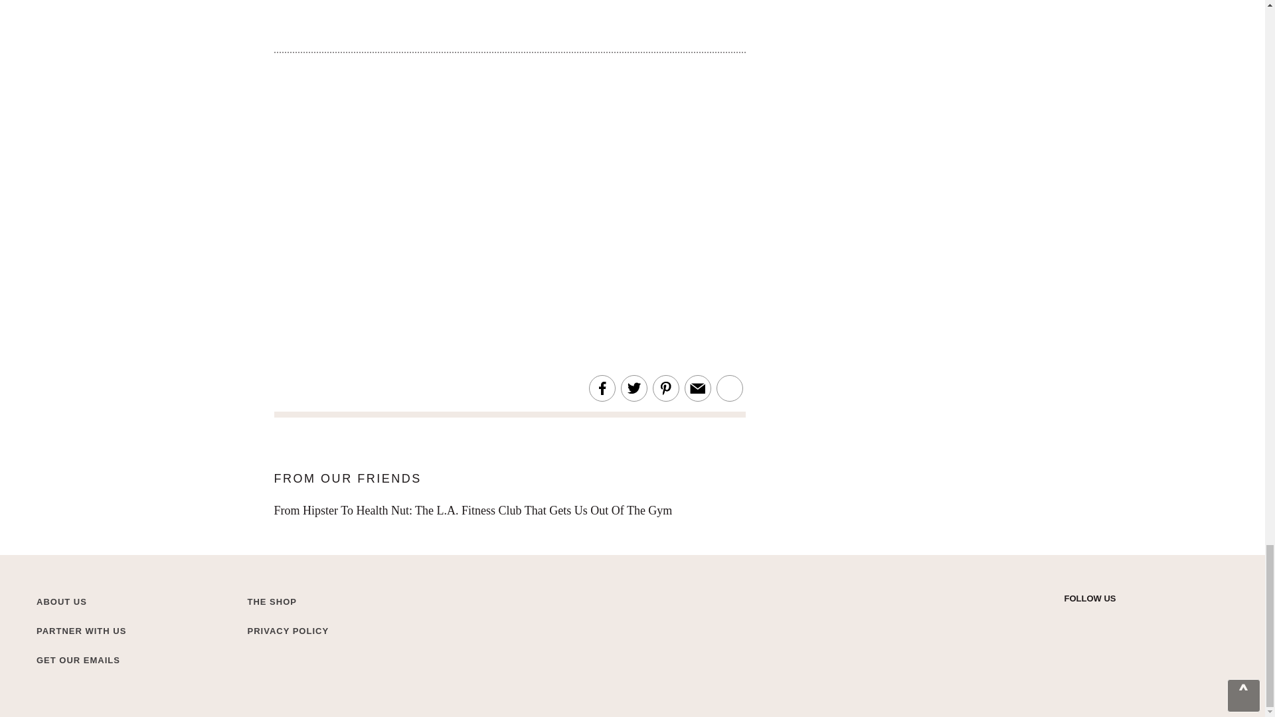  I want to click on Pinterest, so click(1141, 620).